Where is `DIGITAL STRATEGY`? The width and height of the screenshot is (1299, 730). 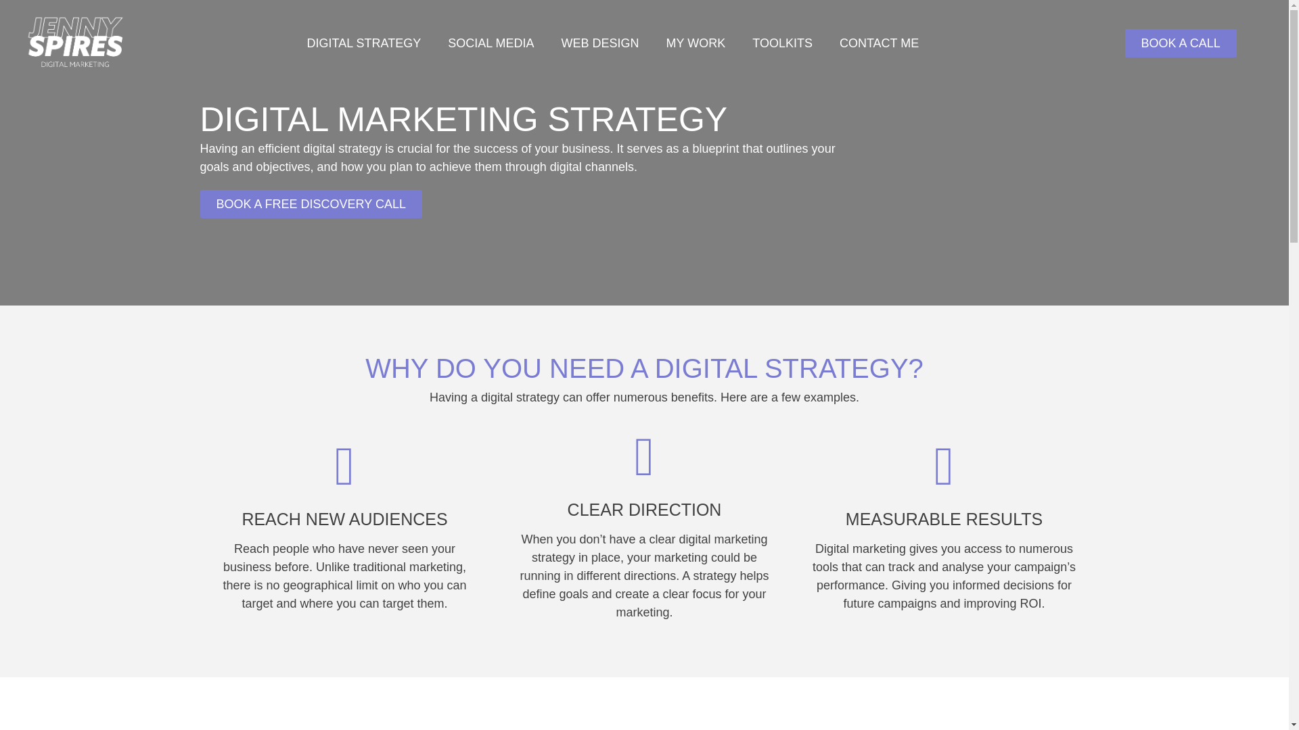 DIGITAL STRATEGY is located at coordinates (363, 43).